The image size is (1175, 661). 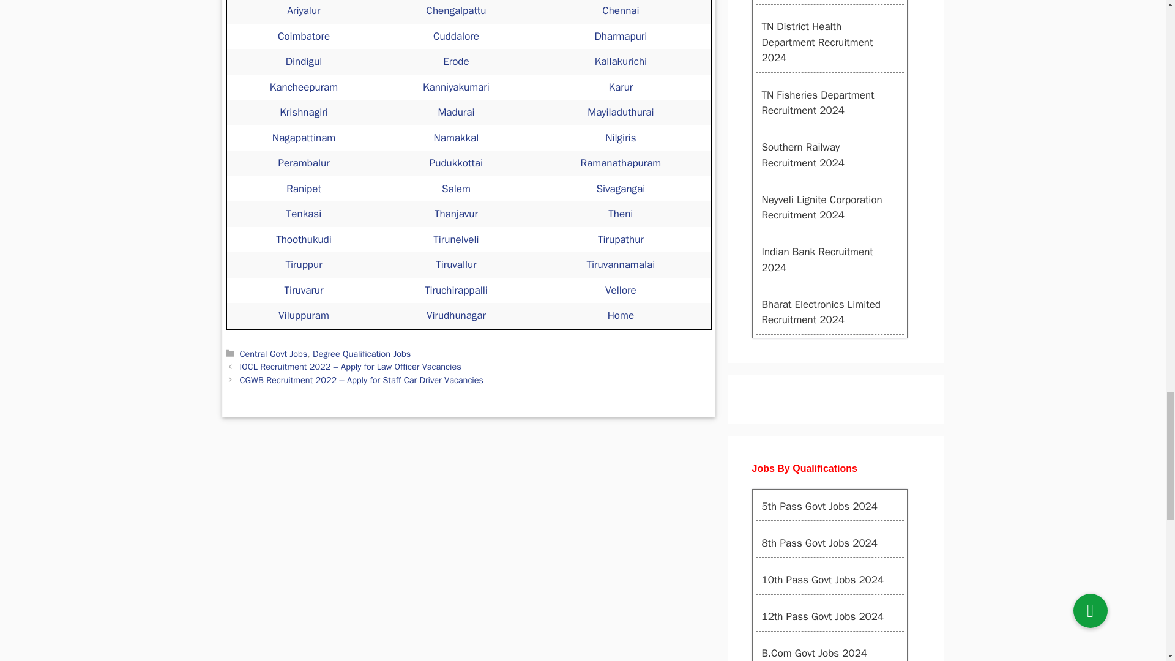 What do you see at coordinates (621, 163) in the screenshot?
I see `Ramanathapuram` at bounding box center [621, 163].